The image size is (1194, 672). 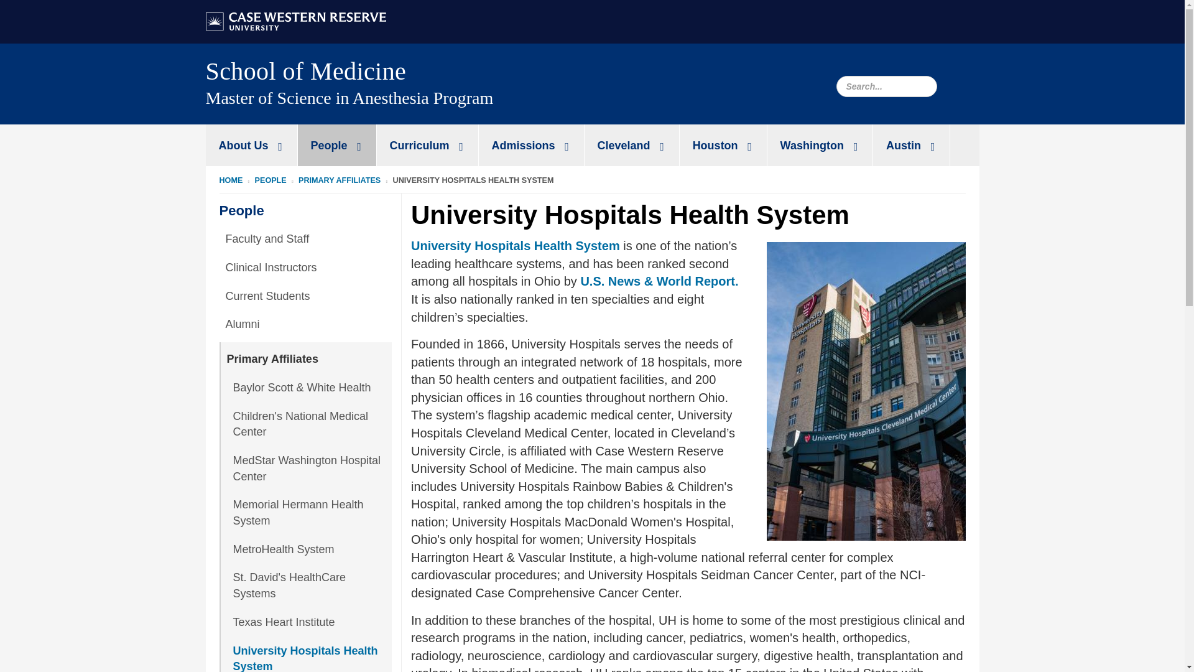 What do you see at coordinates (632, 144) in the screenshot?
I see `Cleveland` at bounding box center [632, 144].